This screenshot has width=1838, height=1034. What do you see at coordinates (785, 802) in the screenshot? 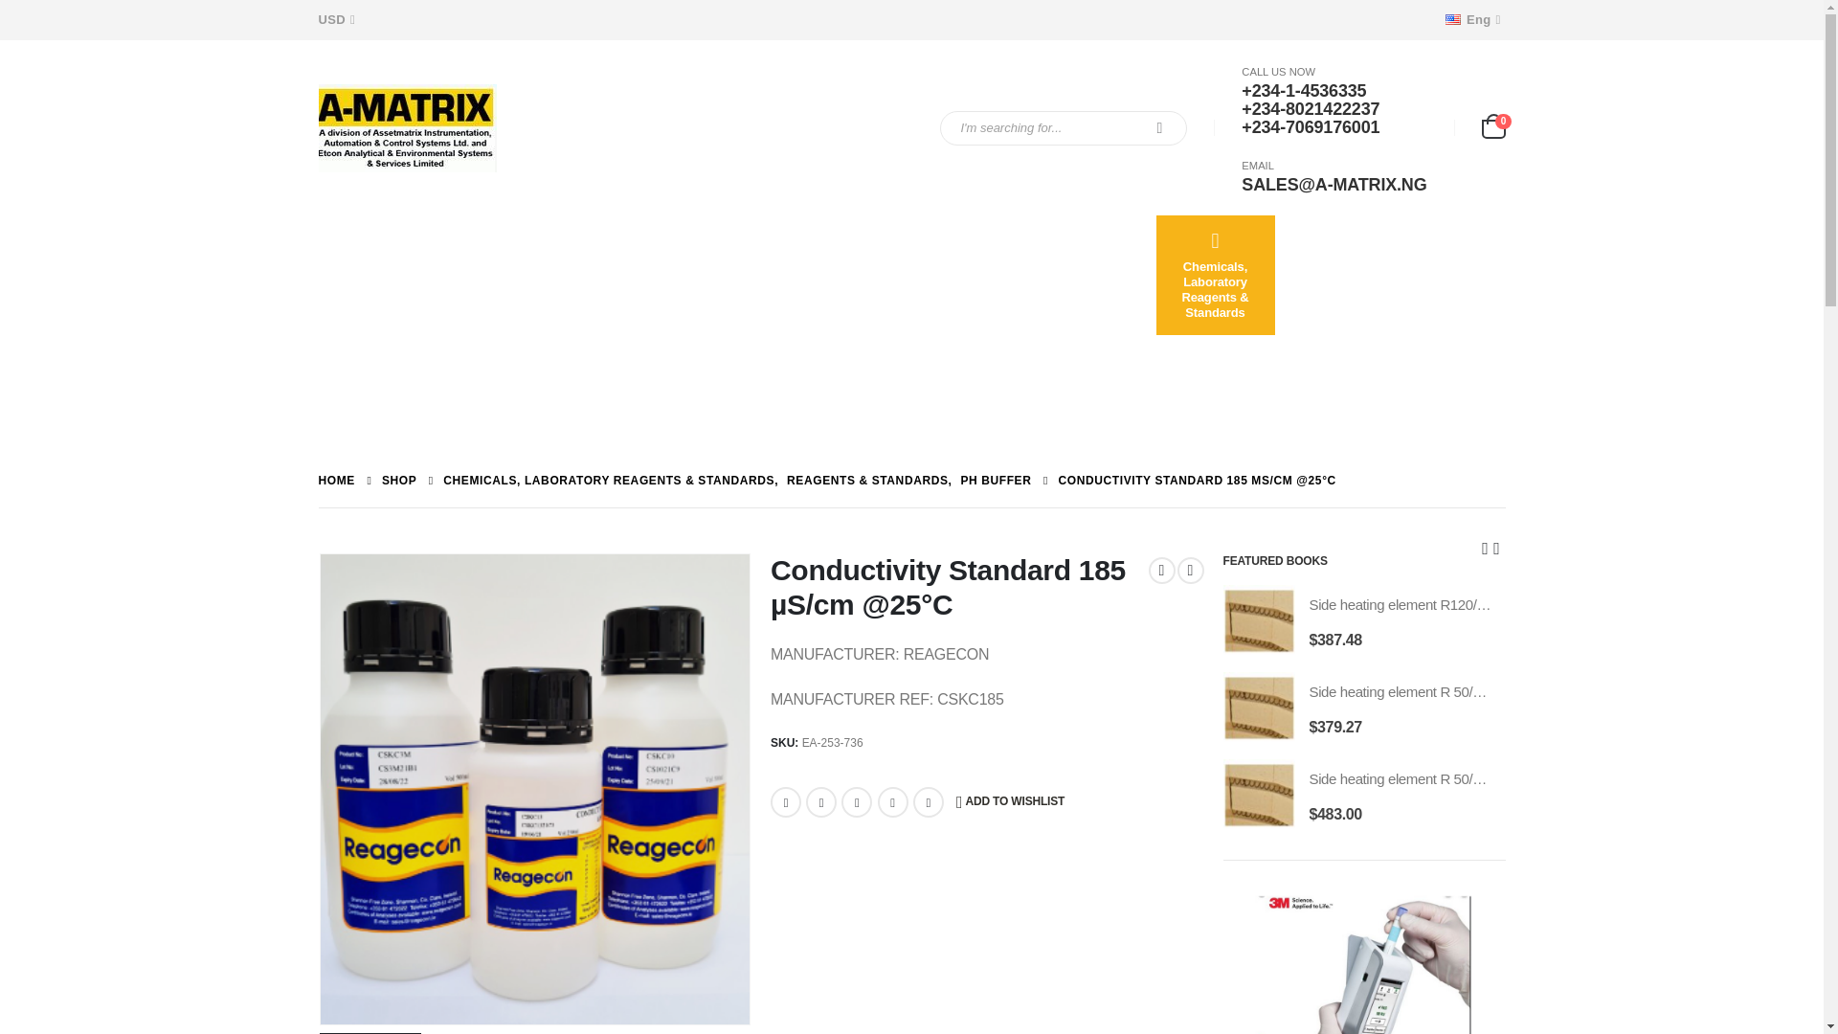
I see `Facebook` at bounding box center [785, 802].